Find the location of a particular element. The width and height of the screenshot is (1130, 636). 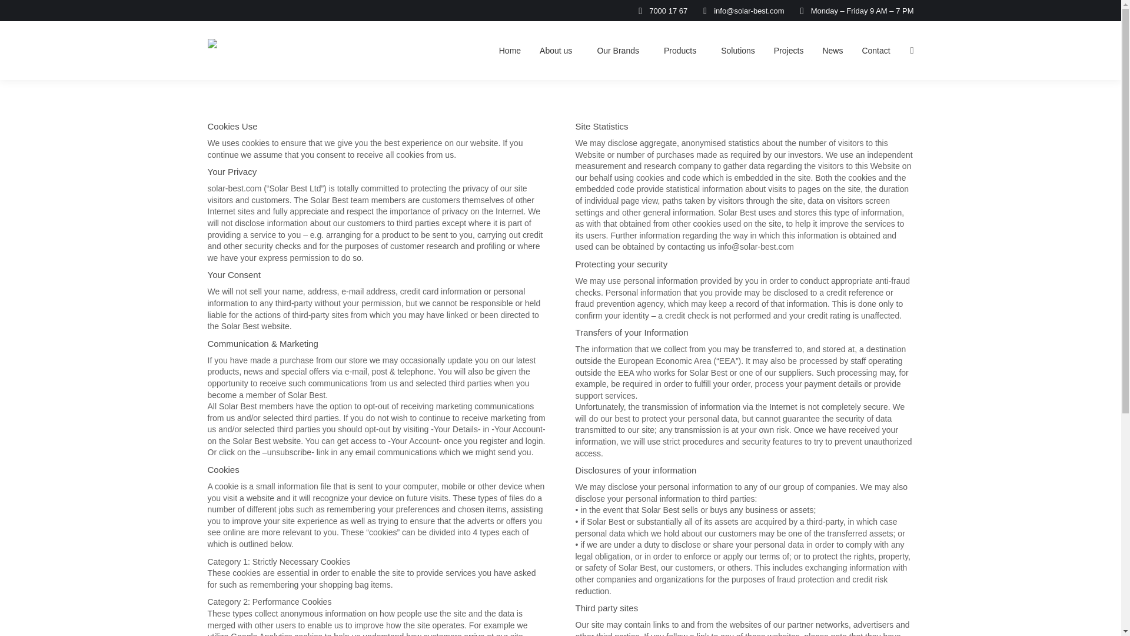

Go! is located at coordinates (19, 13).